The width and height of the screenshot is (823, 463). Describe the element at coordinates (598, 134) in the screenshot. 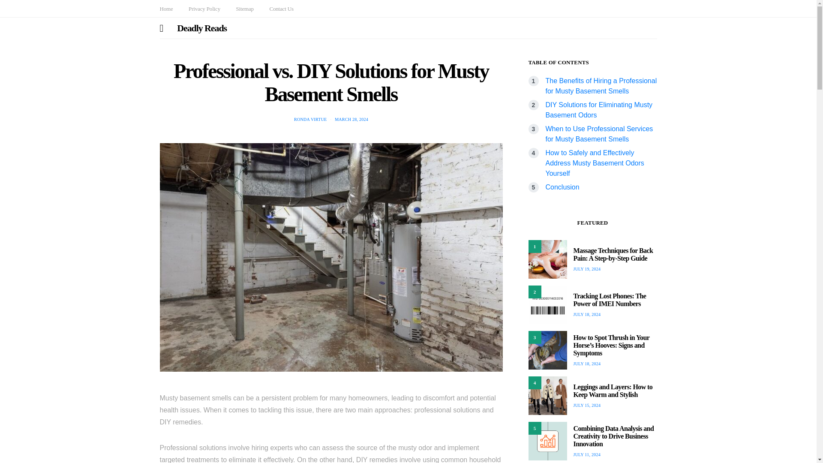

I see `When to Use Professional Services for Musty Basement Smells` at that location.